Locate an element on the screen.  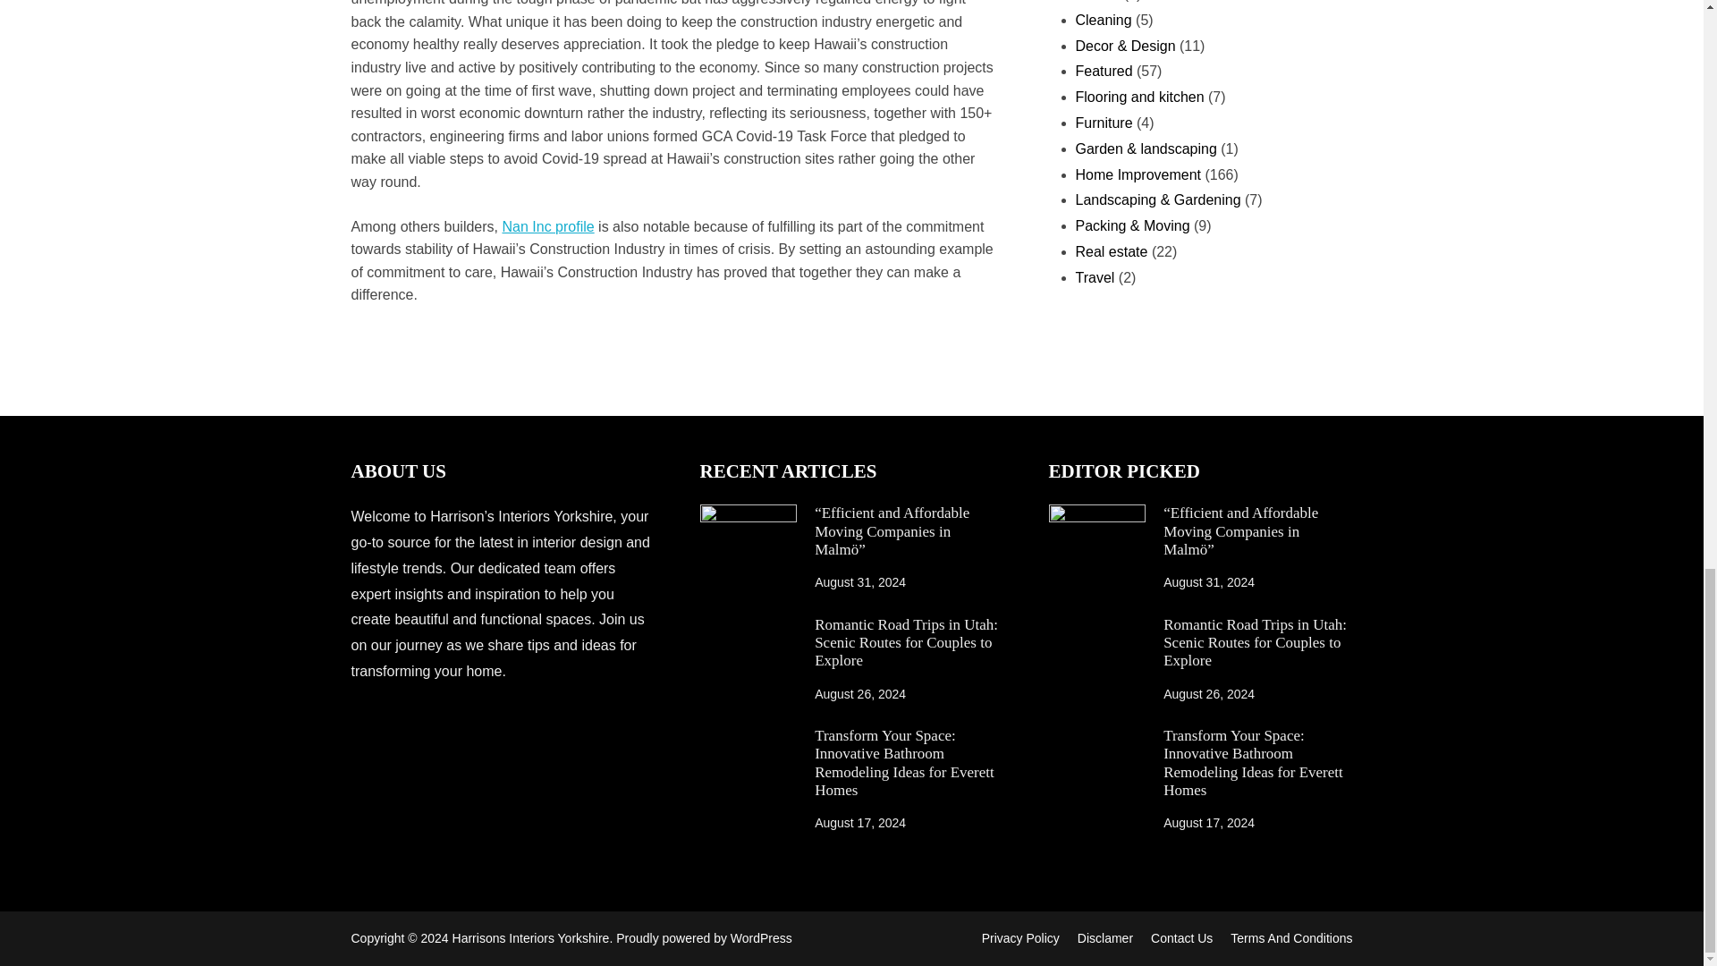
Furniture is located at coordinates (1103, 122).